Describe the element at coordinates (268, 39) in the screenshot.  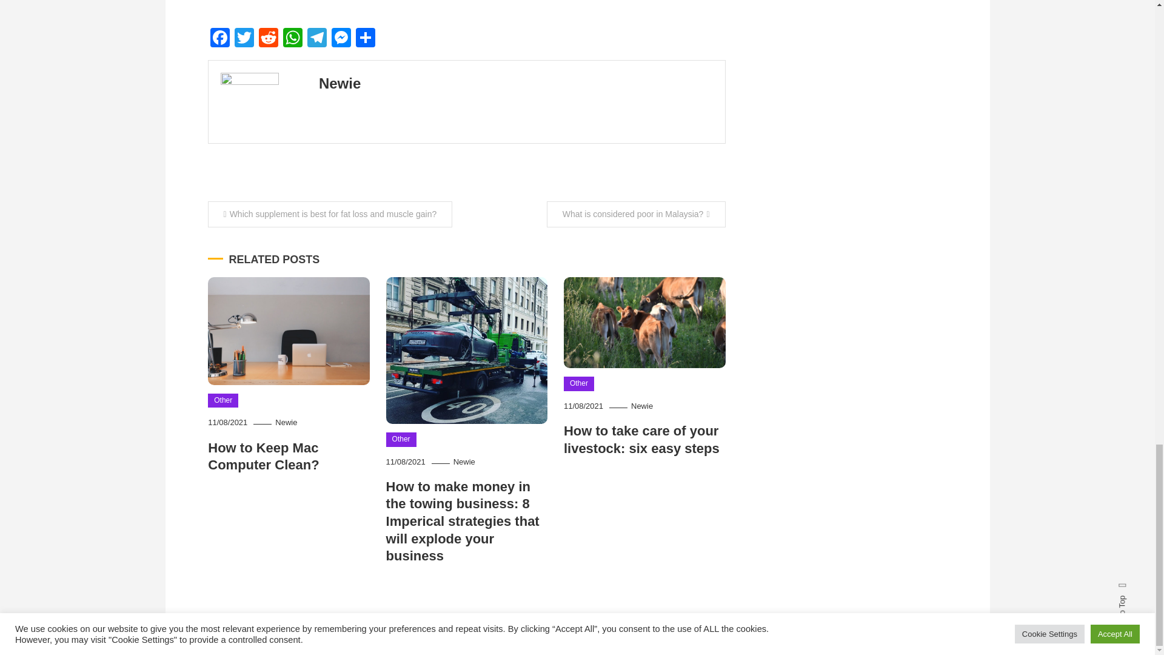
I see `Reddit` at that location.